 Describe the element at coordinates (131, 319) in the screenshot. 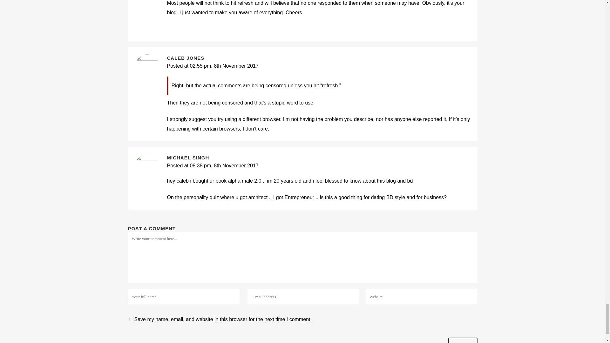

I see `yes` at that location.